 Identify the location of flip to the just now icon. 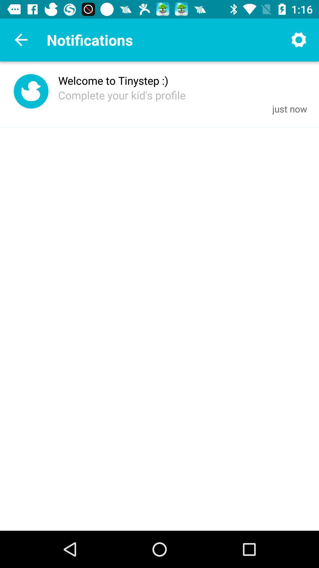
(289, 109).